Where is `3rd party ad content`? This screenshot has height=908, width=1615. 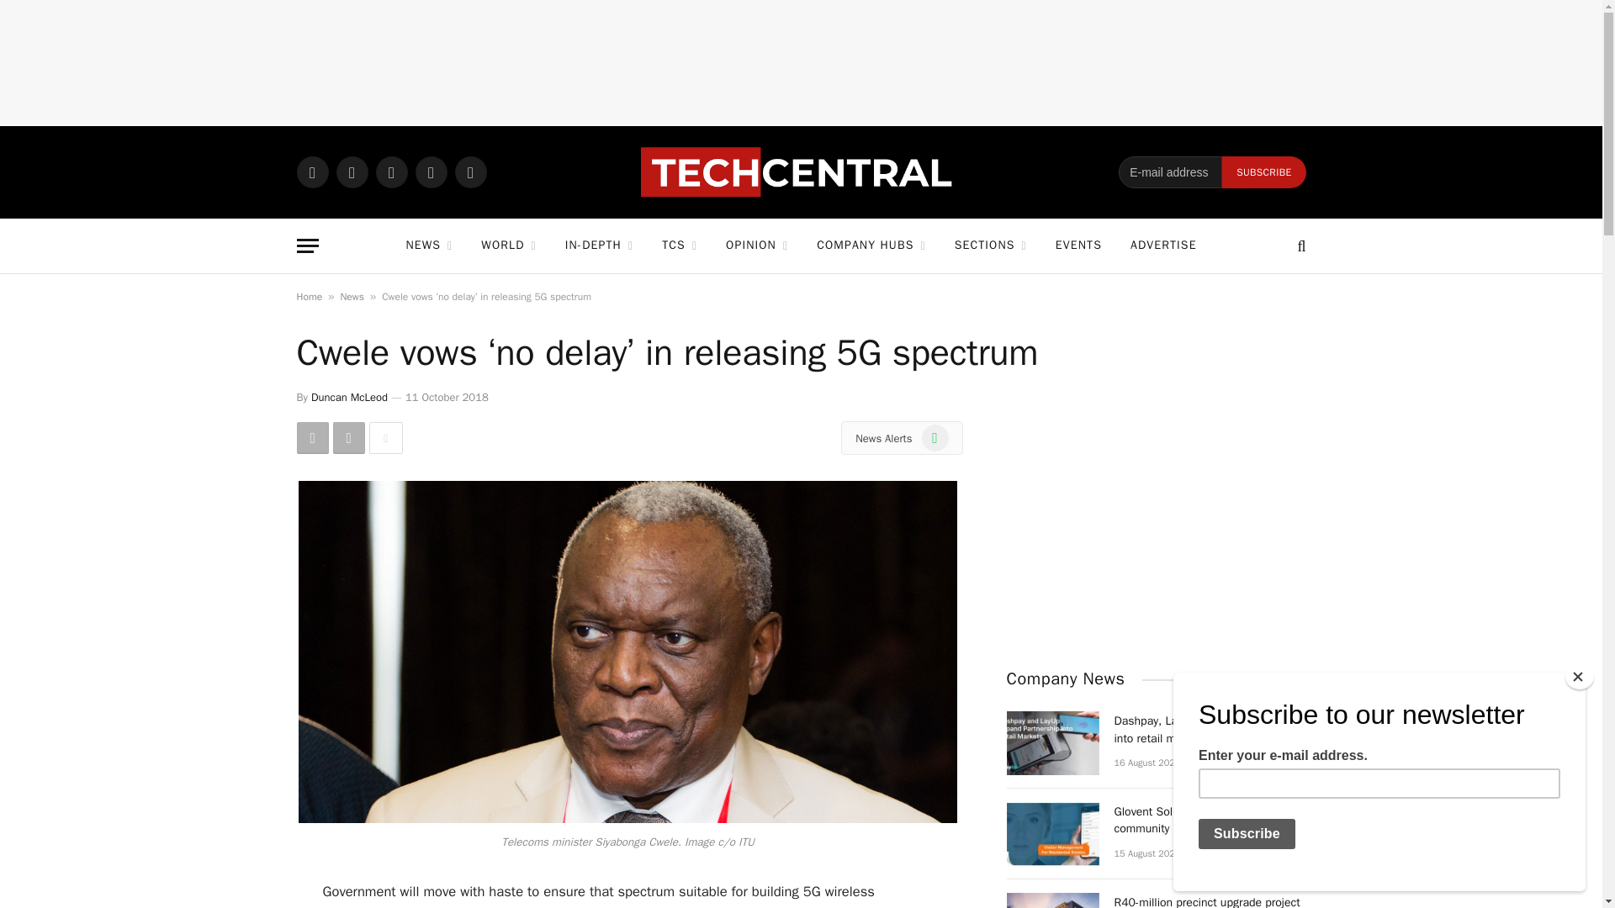
3rd party ad content is located at coordinates (802, 62).